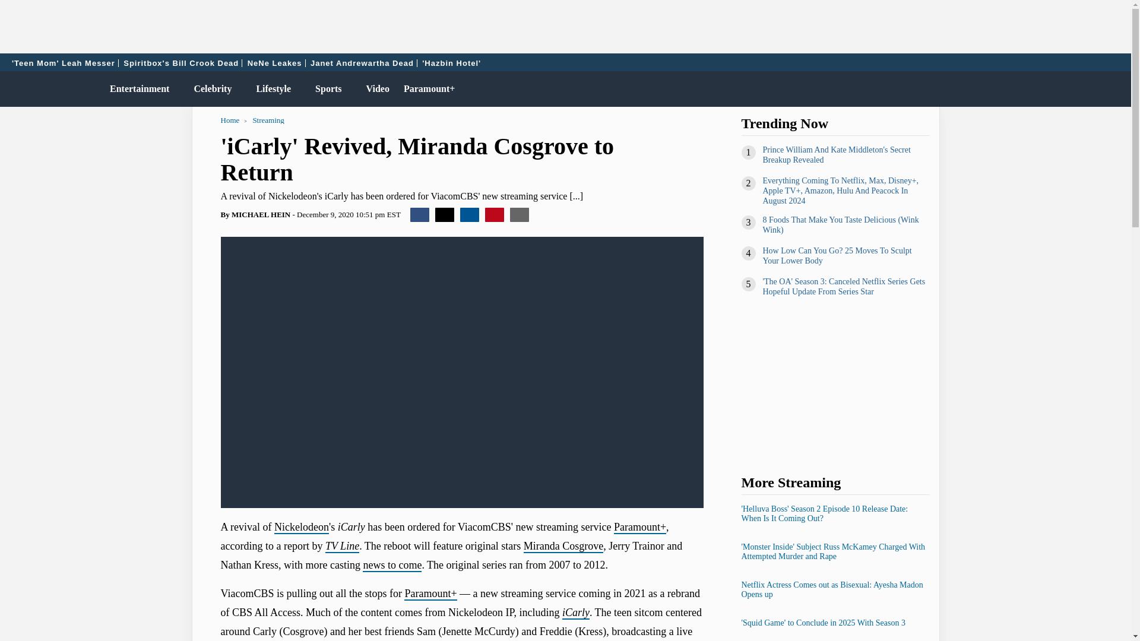  I want to click on Video, so click(375, 89).